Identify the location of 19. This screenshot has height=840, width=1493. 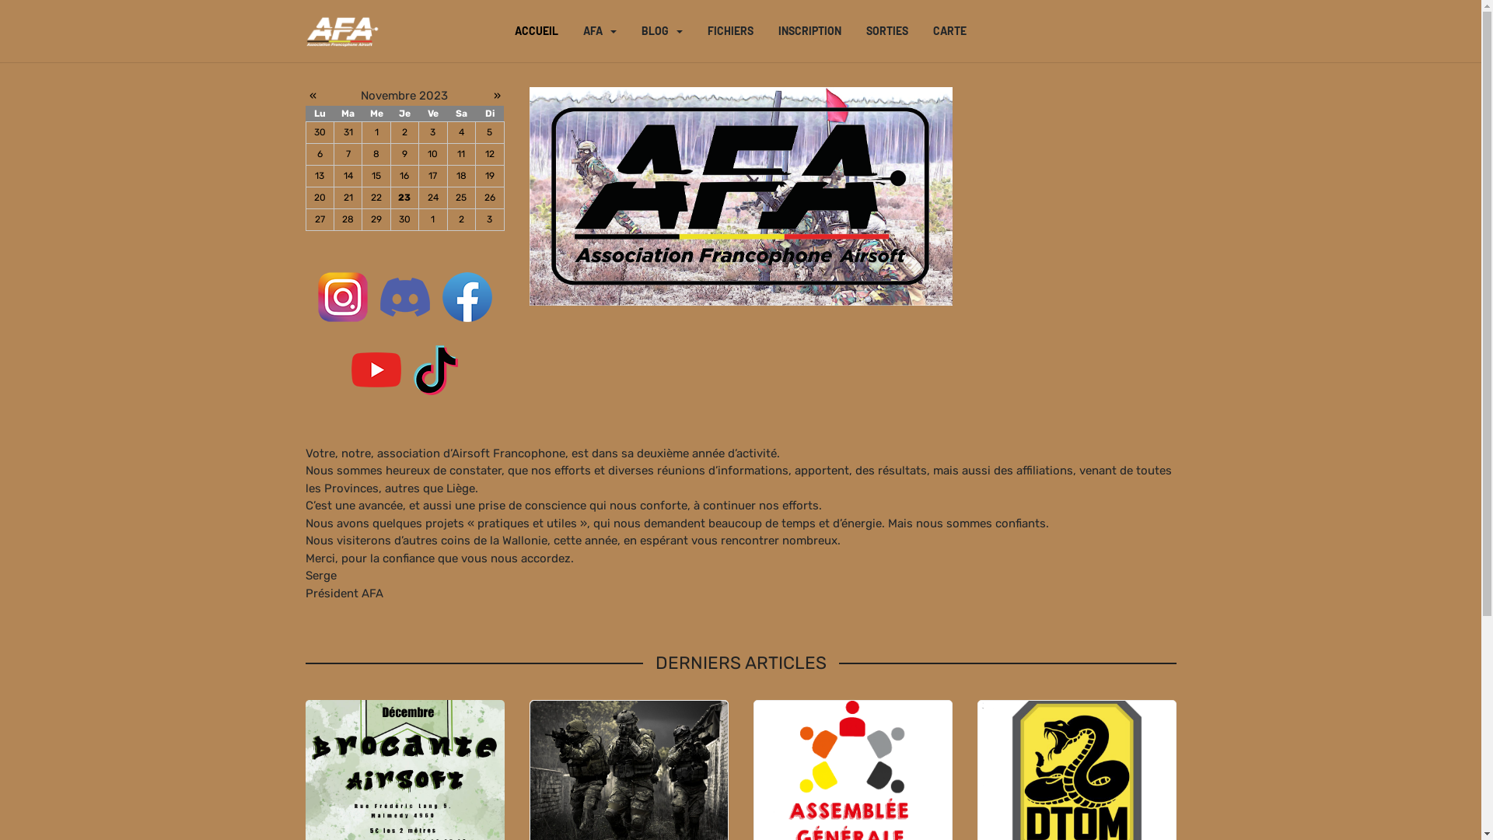
(490, 176).